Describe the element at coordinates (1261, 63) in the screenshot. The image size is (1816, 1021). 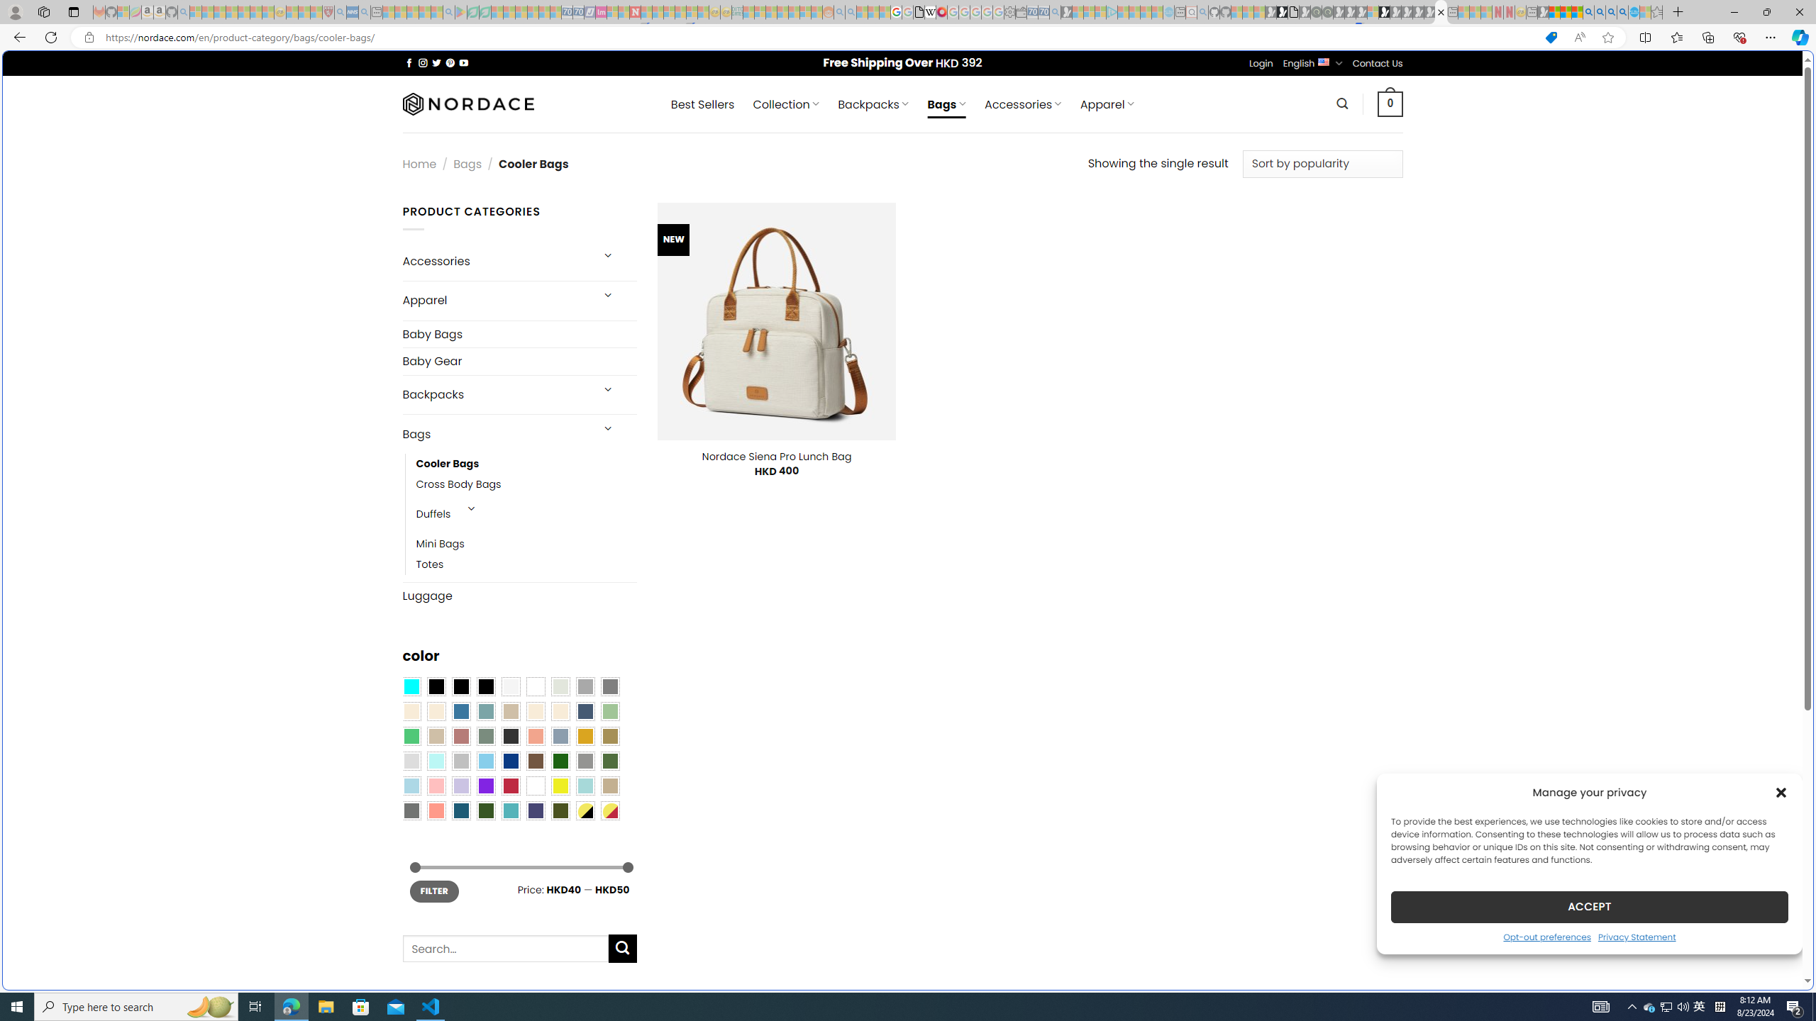
I see `Login` at that location.